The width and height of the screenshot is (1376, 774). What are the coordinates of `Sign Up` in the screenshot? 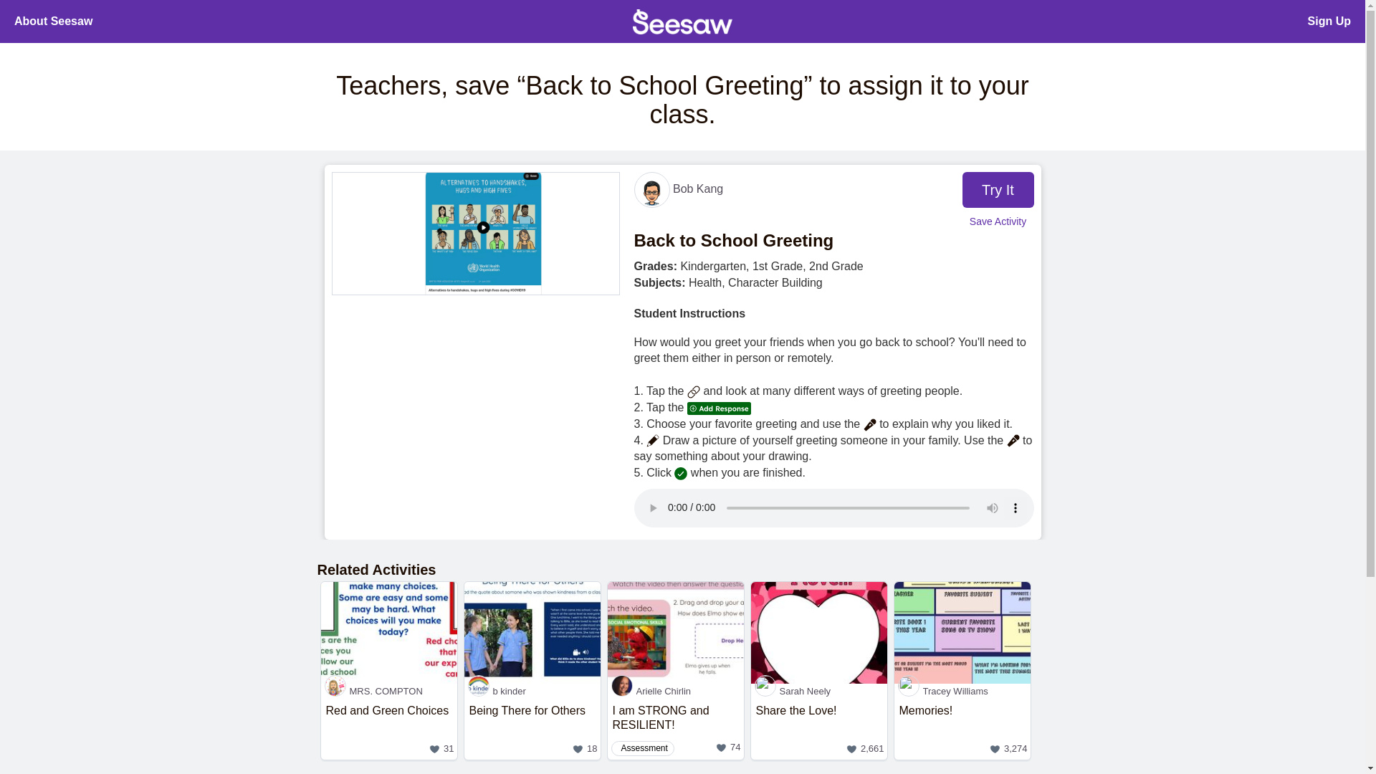 It's located at (998, 189).